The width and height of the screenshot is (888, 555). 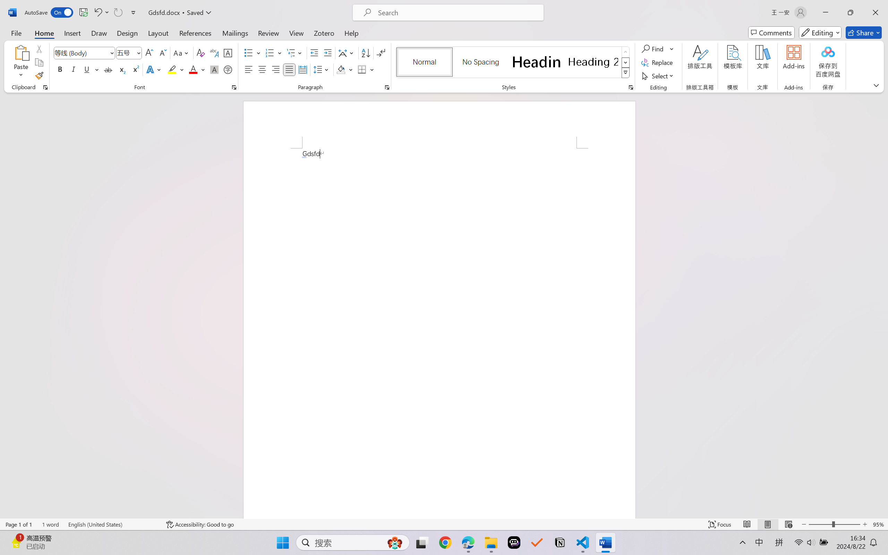 I want to click on Line and Paragraph Spacing, so click(x=322, y=69).